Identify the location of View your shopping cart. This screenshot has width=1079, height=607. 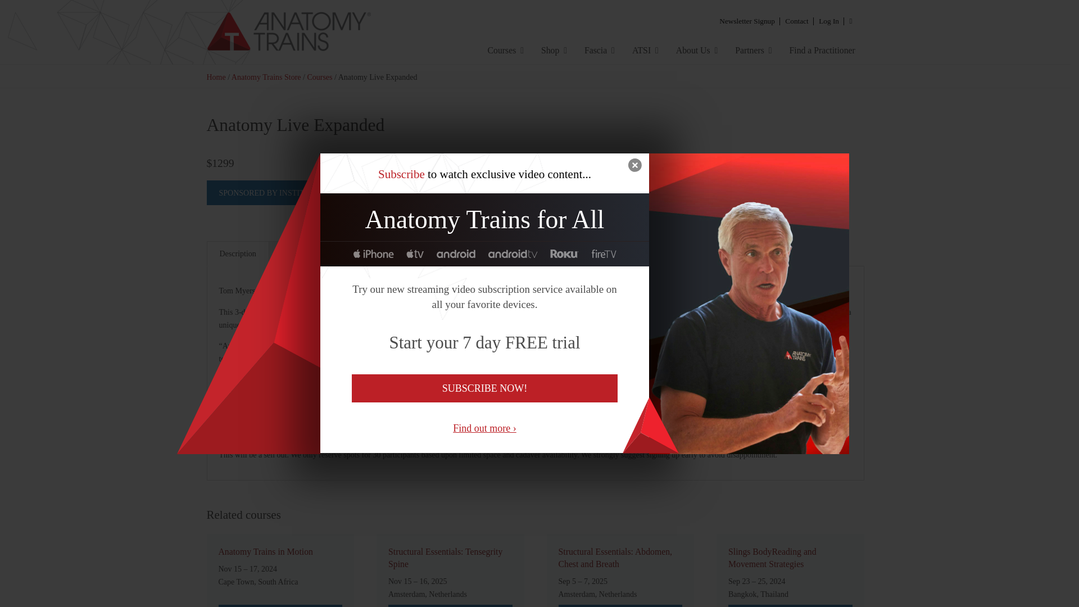
(850, 20).